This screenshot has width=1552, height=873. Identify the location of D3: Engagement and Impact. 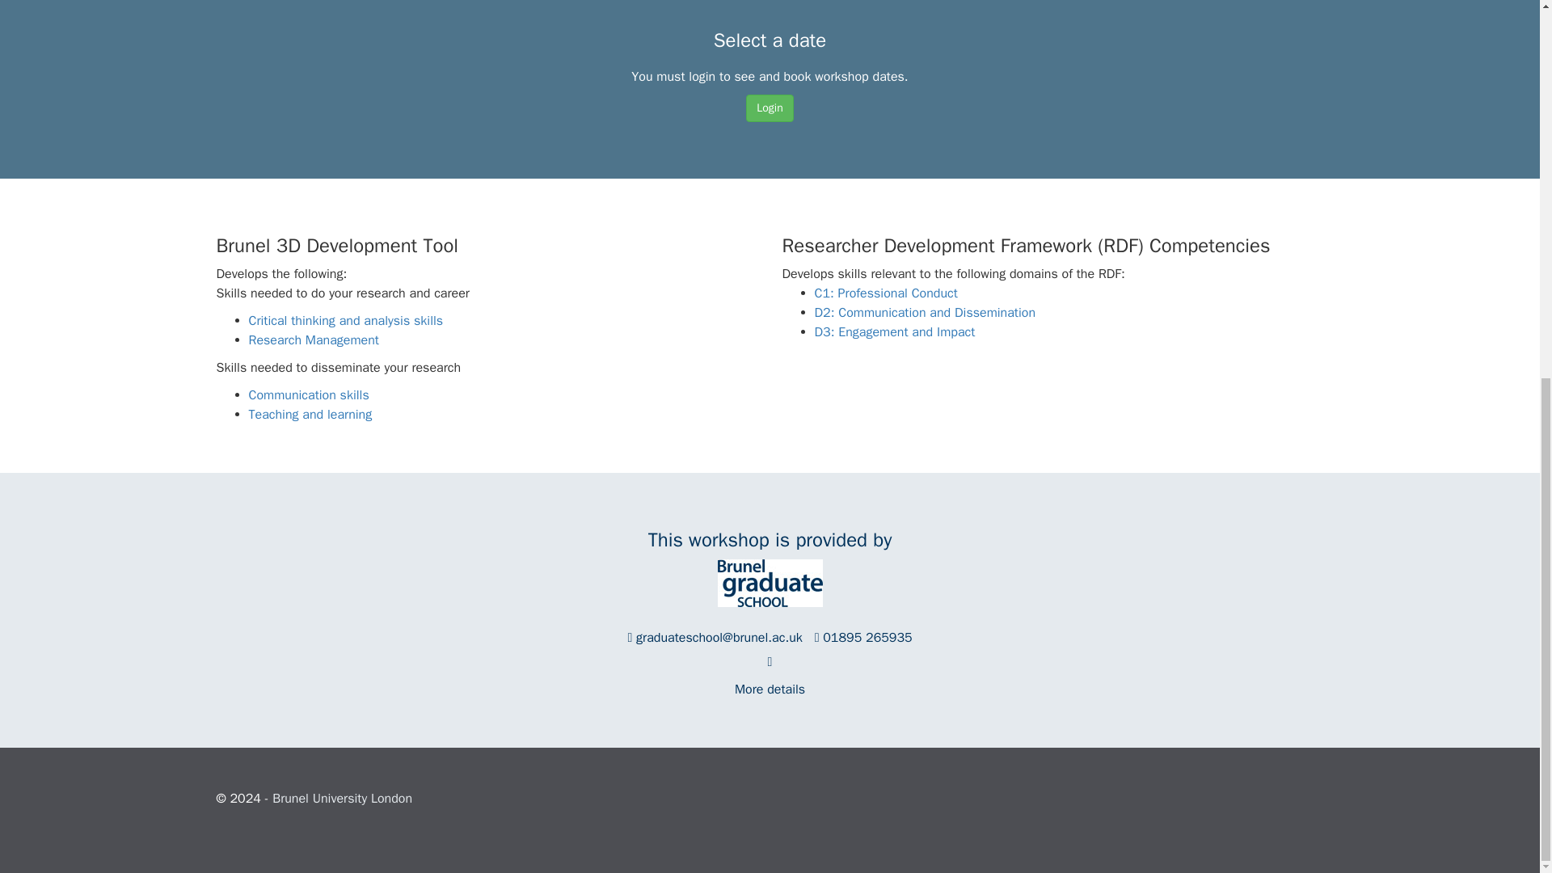
(896, 331).